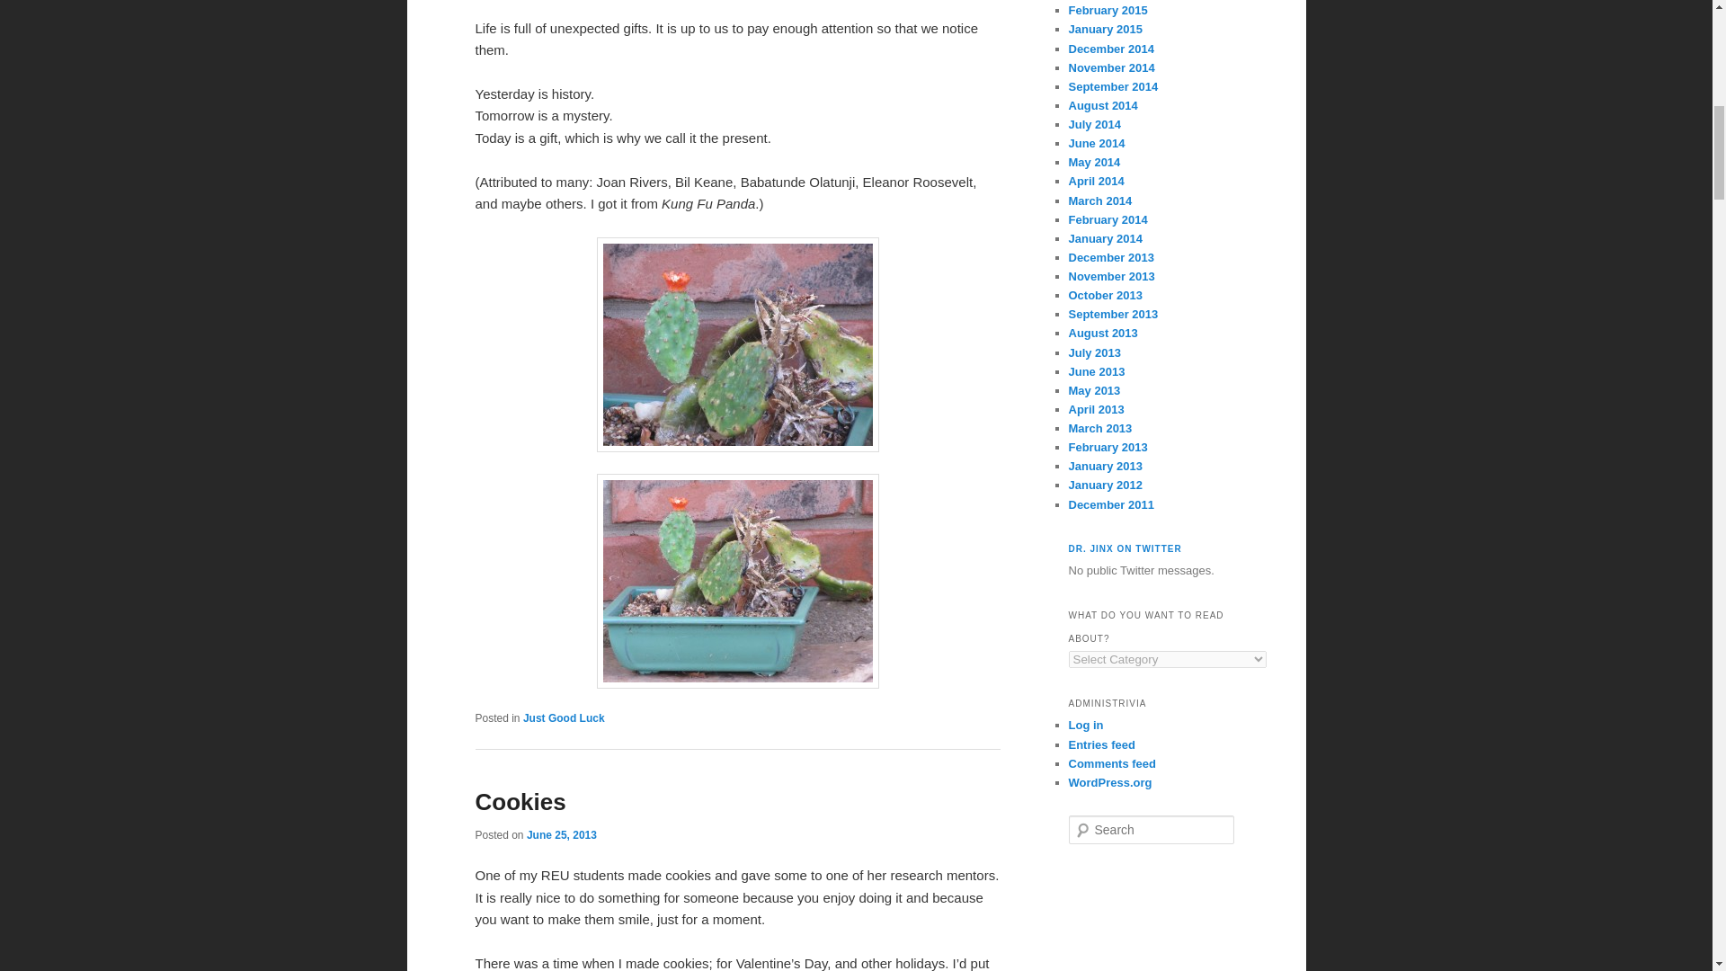 The height and width of the screenshot is (971, 1726). Describe the element at coordinates (520, 802) in the screenshot. I see `Cookies` at that location.